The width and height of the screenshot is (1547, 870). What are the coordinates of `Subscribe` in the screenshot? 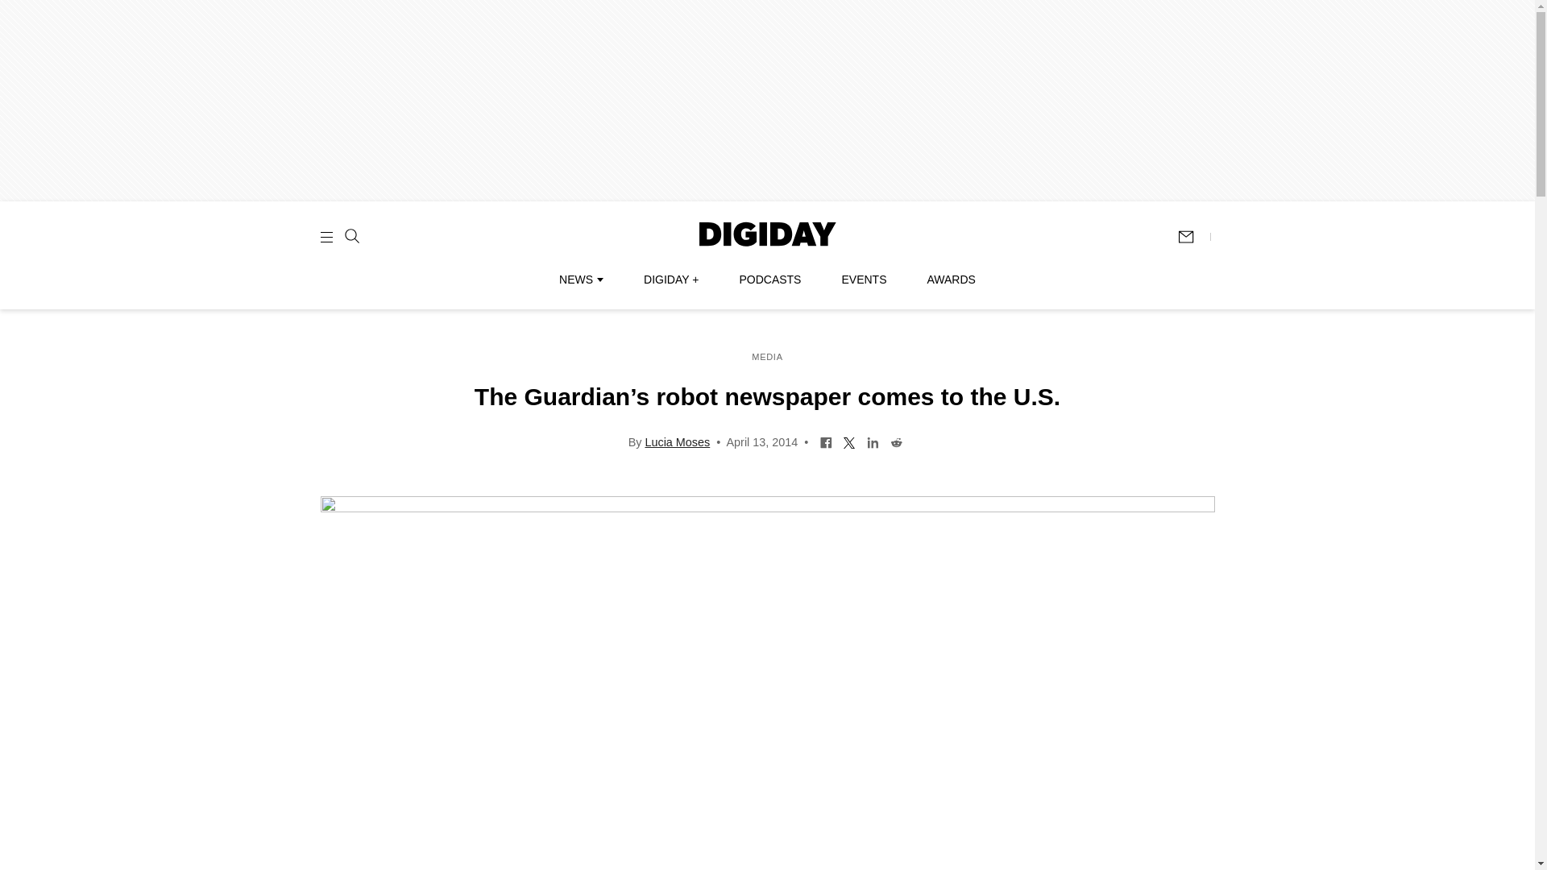 It's located at (1193, 237).